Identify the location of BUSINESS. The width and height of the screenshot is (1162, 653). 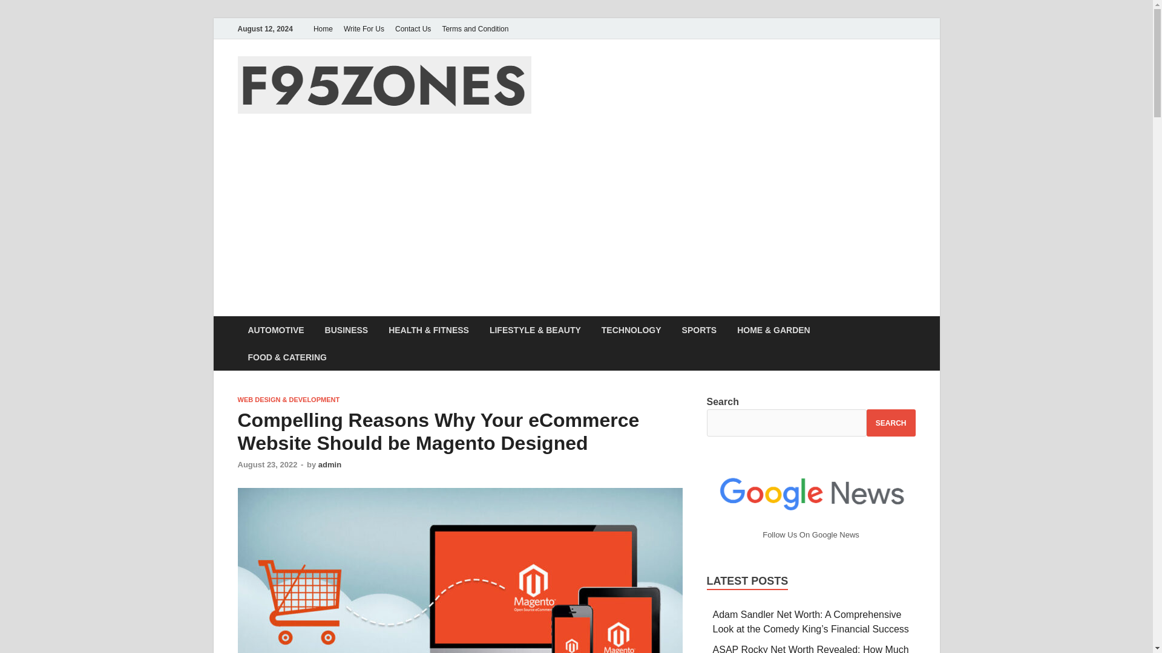
(346, 330).